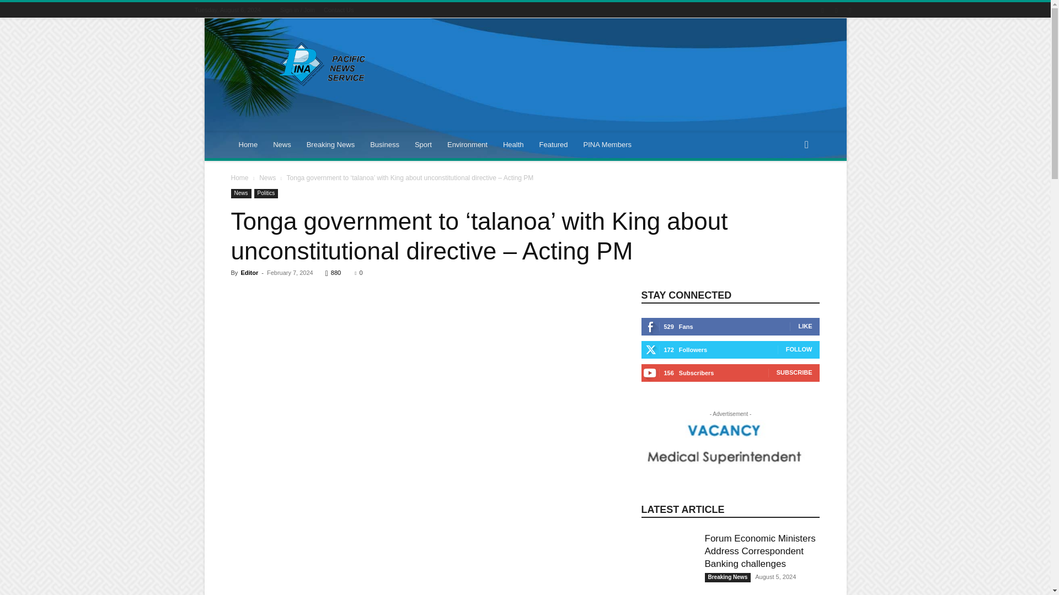  Describe the element at coordinates (248, 144) in the screenshot. I see `Home` at that location.